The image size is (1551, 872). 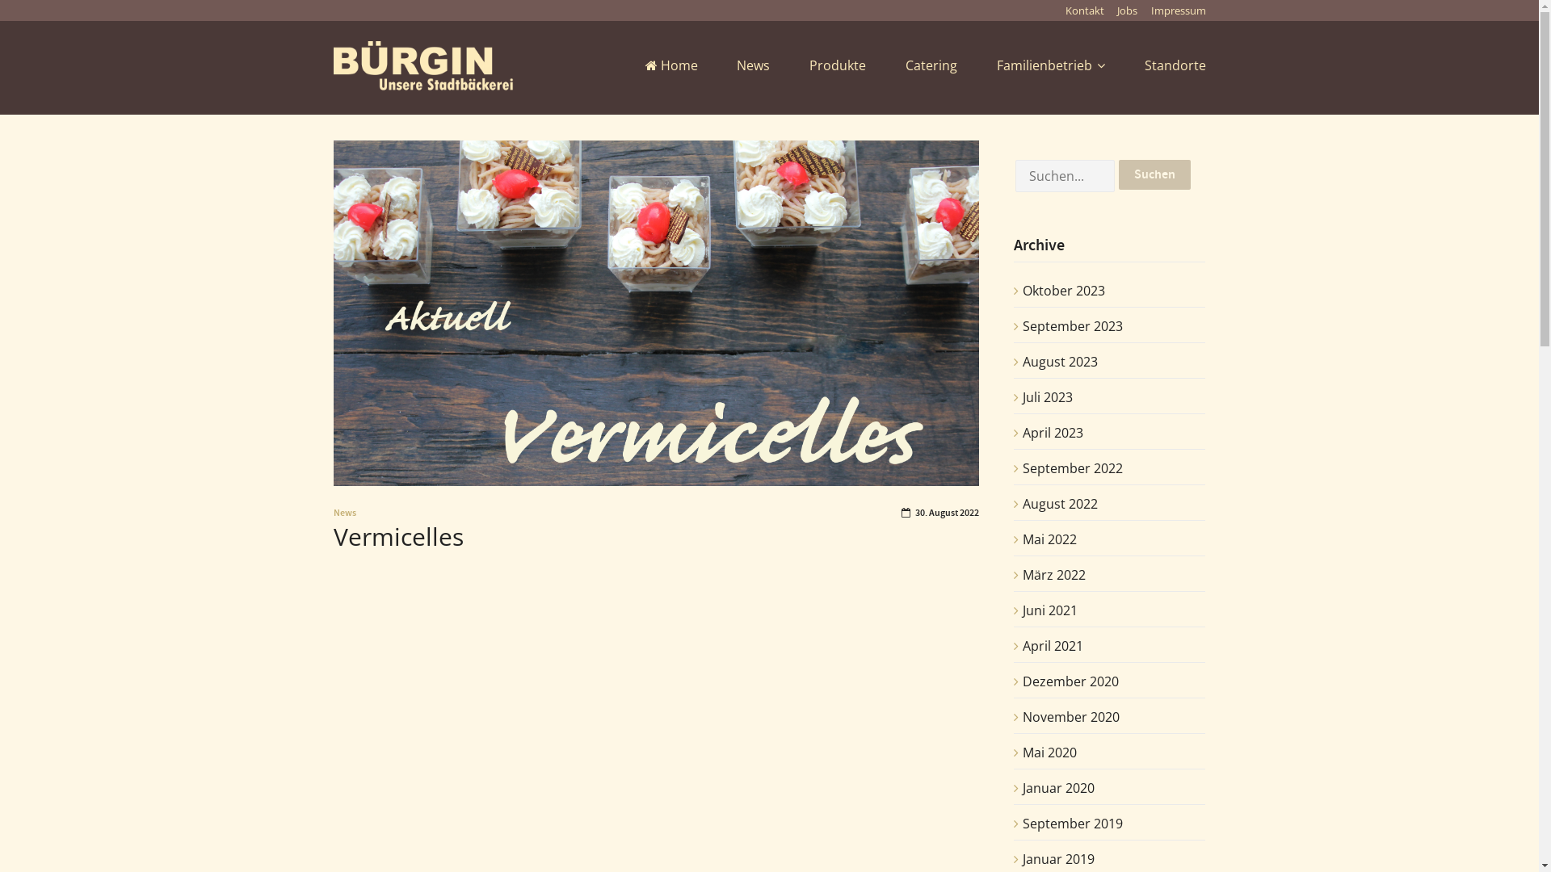 I want to click on Produkte, so click(x=838, y=68).